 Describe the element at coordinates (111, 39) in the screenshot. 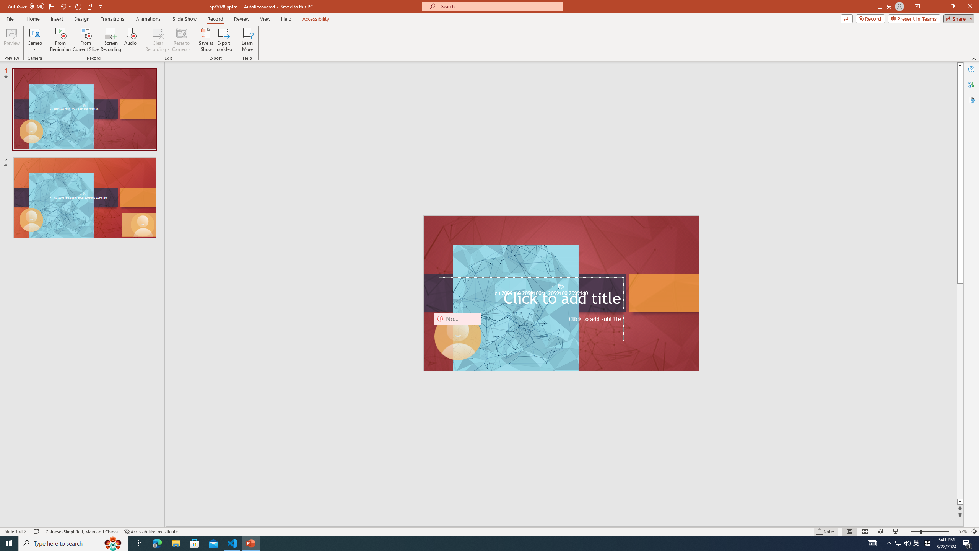

I see `Screen Recording` at that location.